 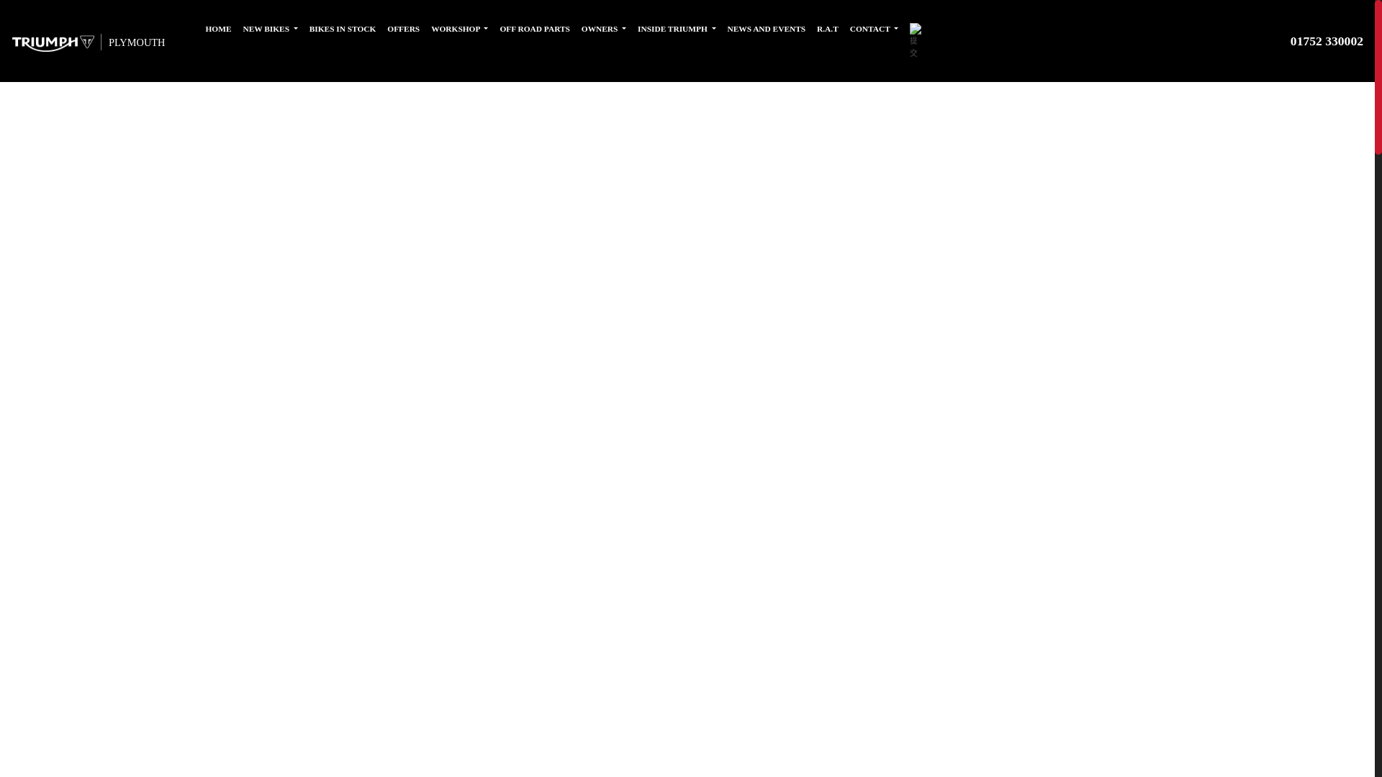 I want to click on CONTACT, so click(x=875, y=29).